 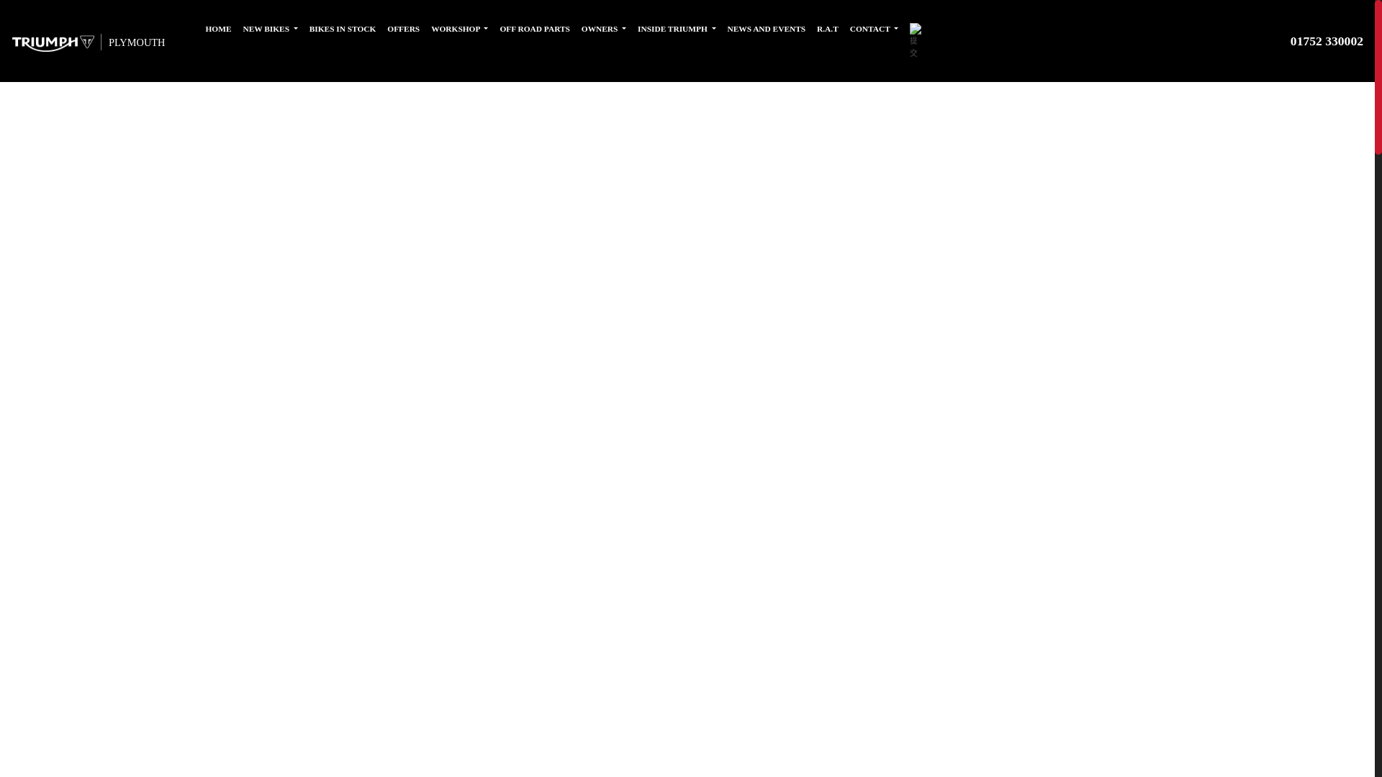 I want to click on CONTACT, so click(x=875, y=29).